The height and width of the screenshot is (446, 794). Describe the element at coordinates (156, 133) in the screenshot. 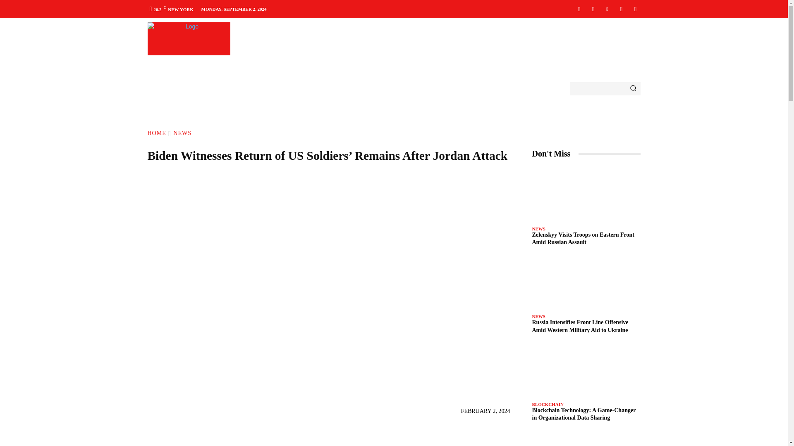

I see `HOME` at that location.